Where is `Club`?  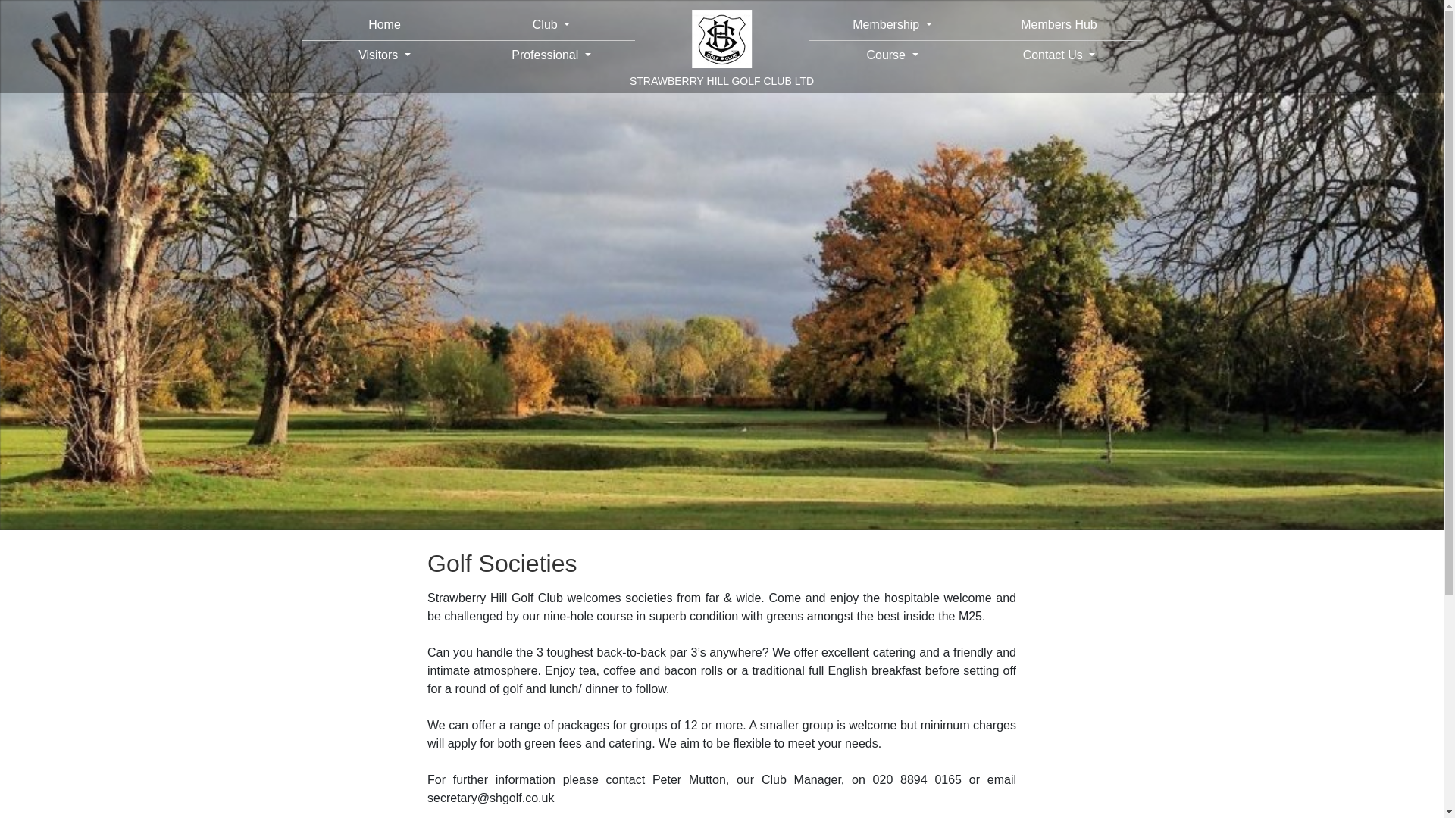 Club is located at coordinates (552, 25).